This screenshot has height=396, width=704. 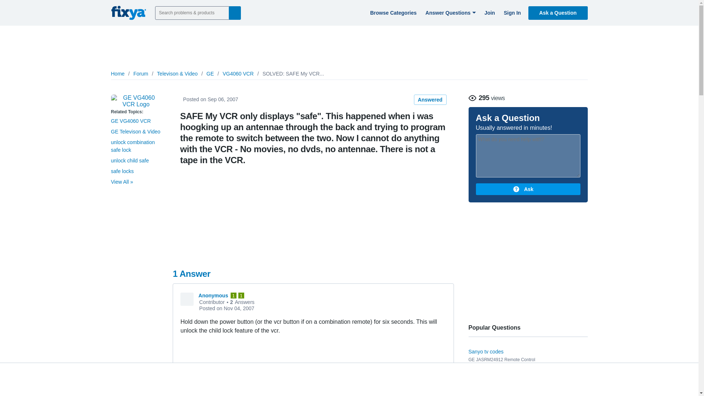 I want to click on GE VG4060 VCR, so click(x=136, y=101).